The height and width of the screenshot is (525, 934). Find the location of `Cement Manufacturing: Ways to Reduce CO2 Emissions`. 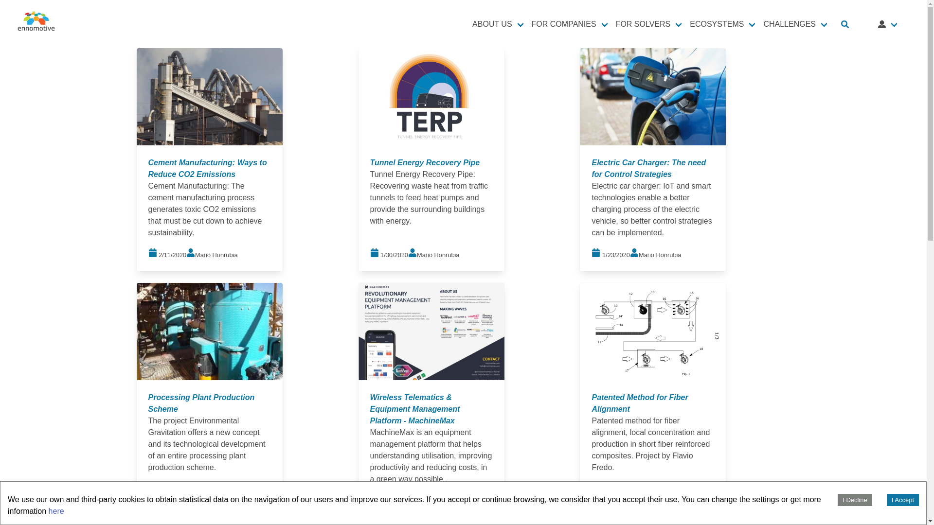

Cement Manufacturing: Ways to Reduce CO2 Emissions is located at coordinates (208, 168).